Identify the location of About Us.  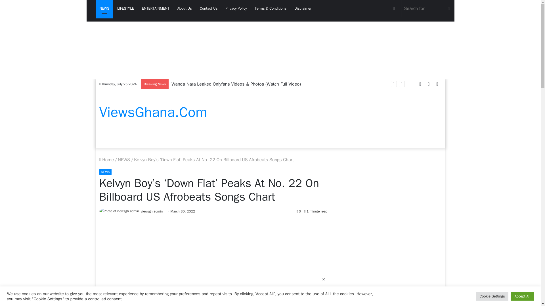
(185, 8).